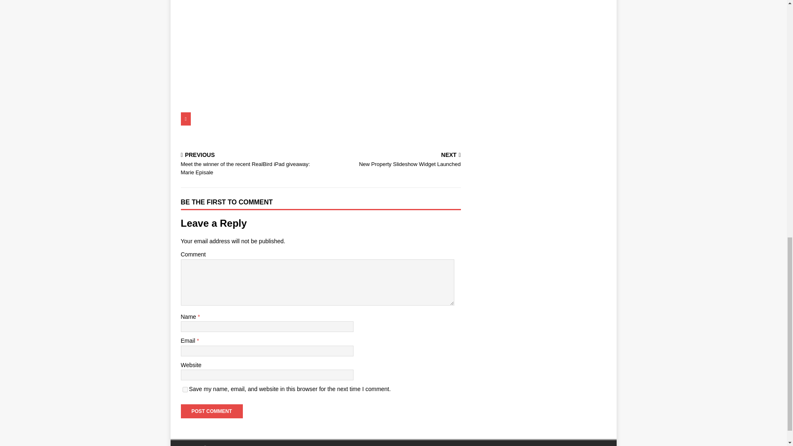 This screenshot has width=793, height=446. Describe the element at coordinates (215, 119) in the screenshot. I see `QR CODES` at that location.